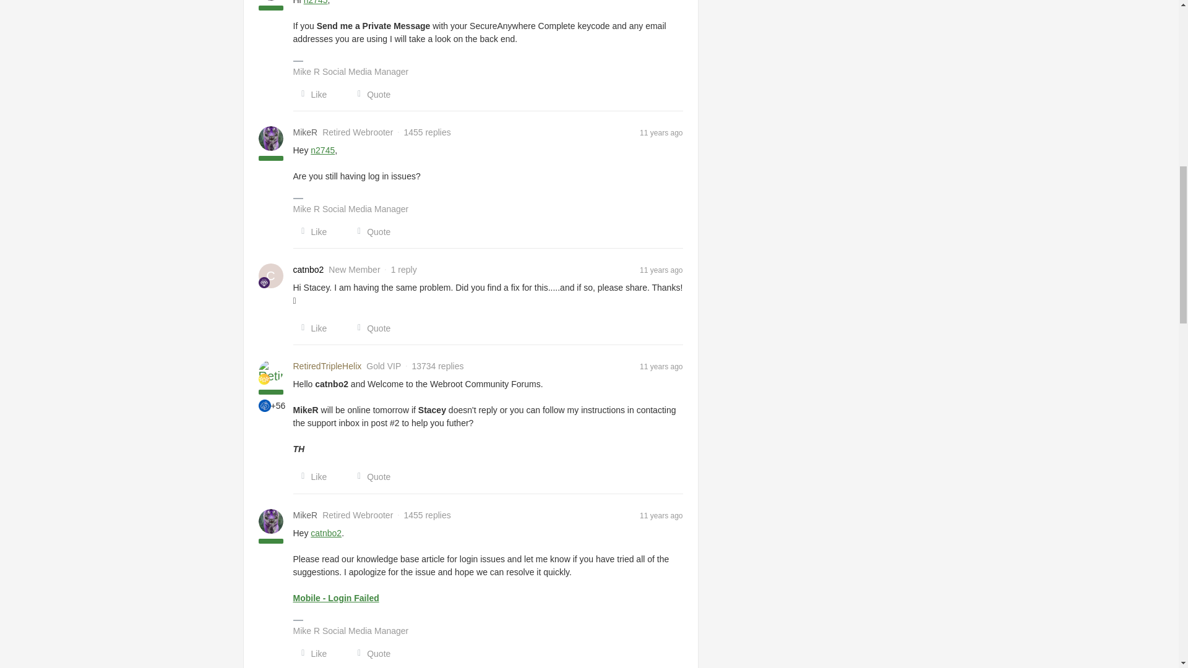  I want to click on Like, so click(311, 94).